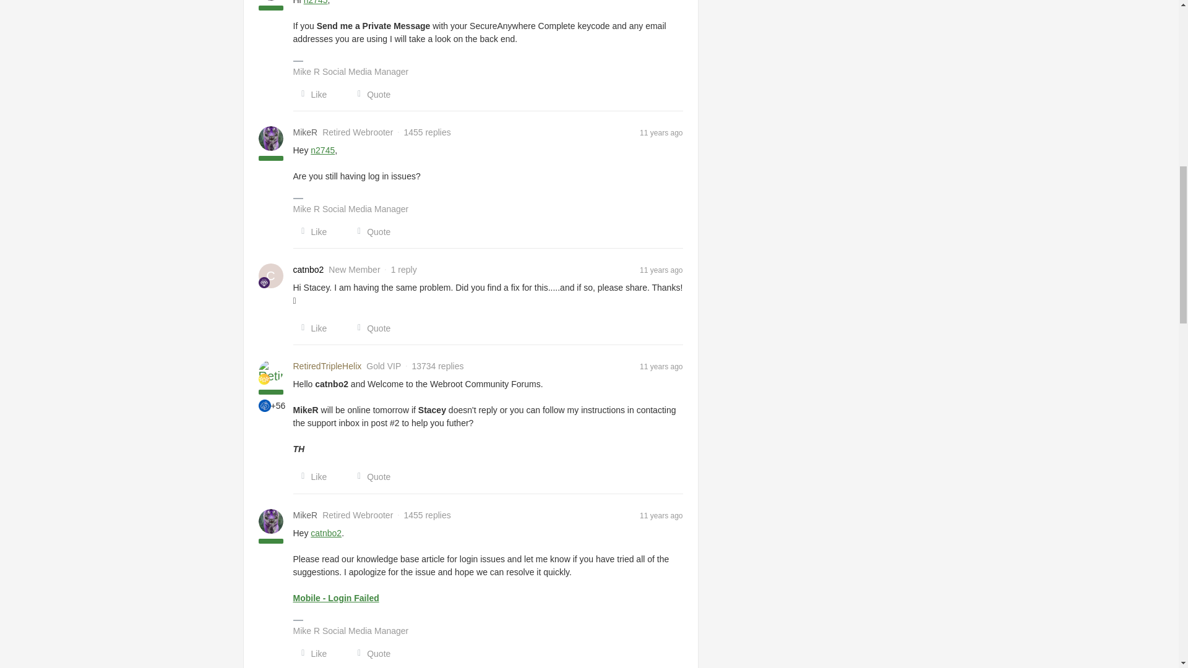  I want to click on Like, so click(311, 94).